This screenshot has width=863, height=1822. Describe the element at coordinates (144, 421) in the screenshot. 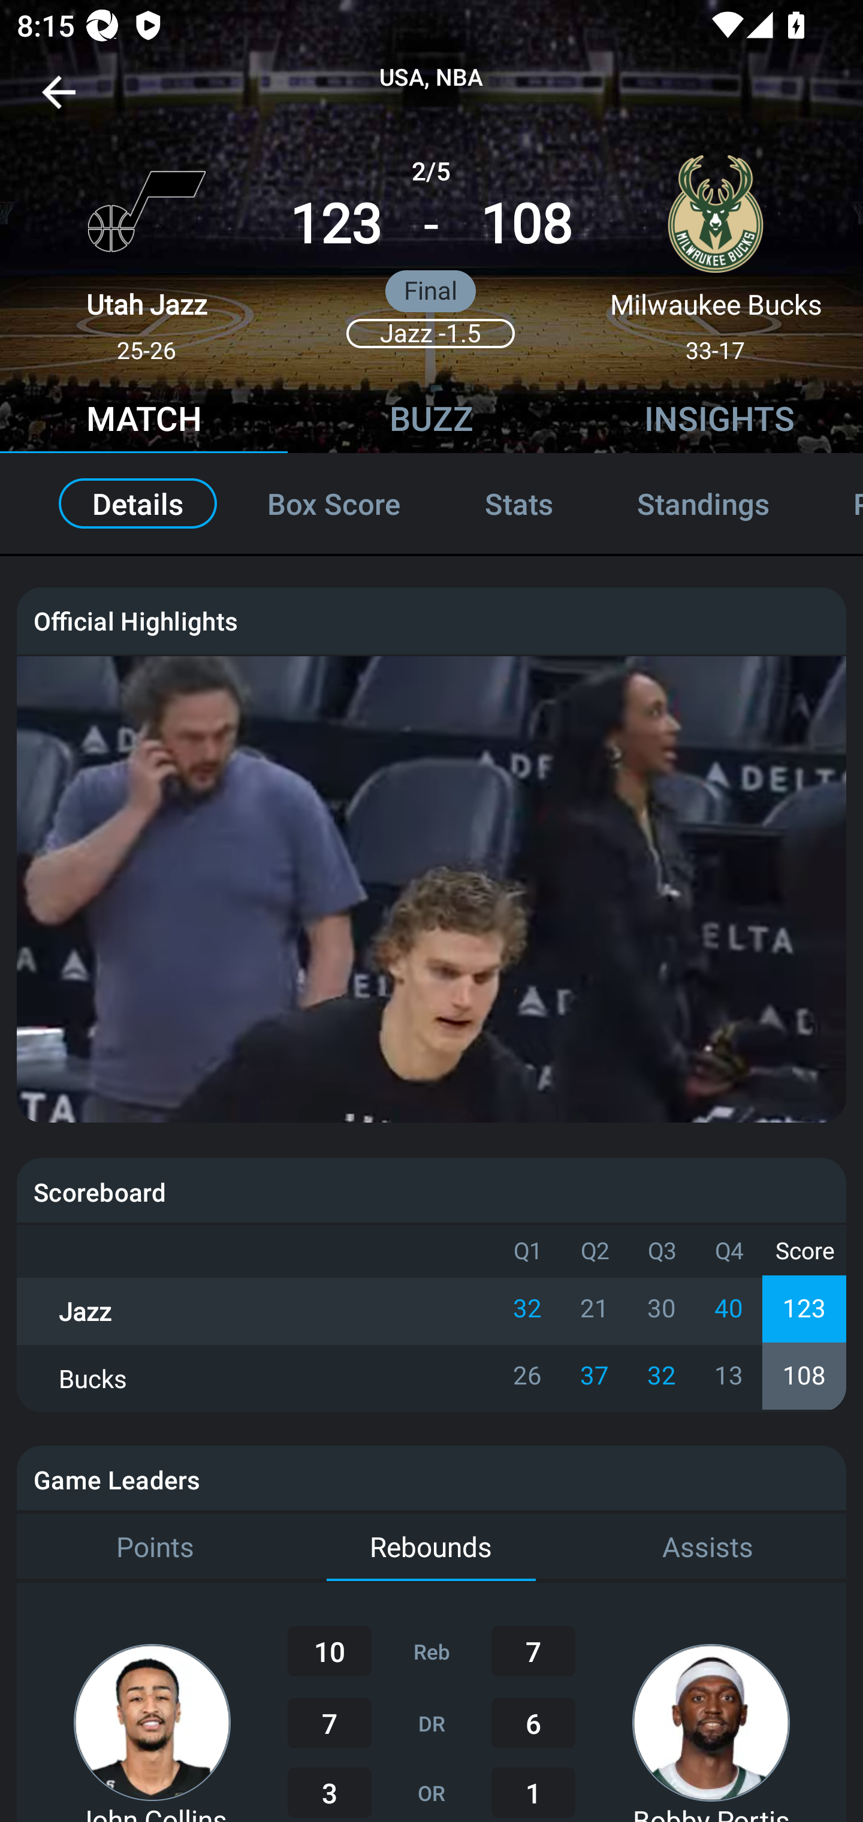

I see `MATCH` at that location.